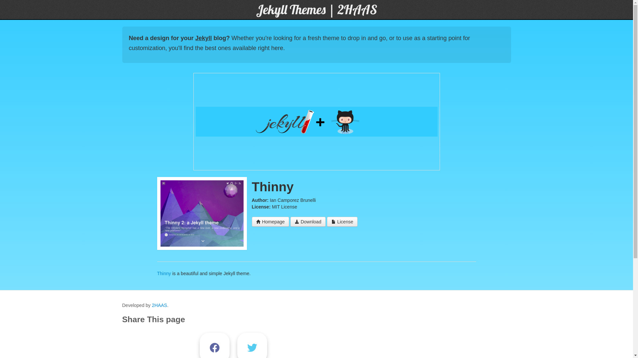  I want to click on Thinny, so click(164, 273).